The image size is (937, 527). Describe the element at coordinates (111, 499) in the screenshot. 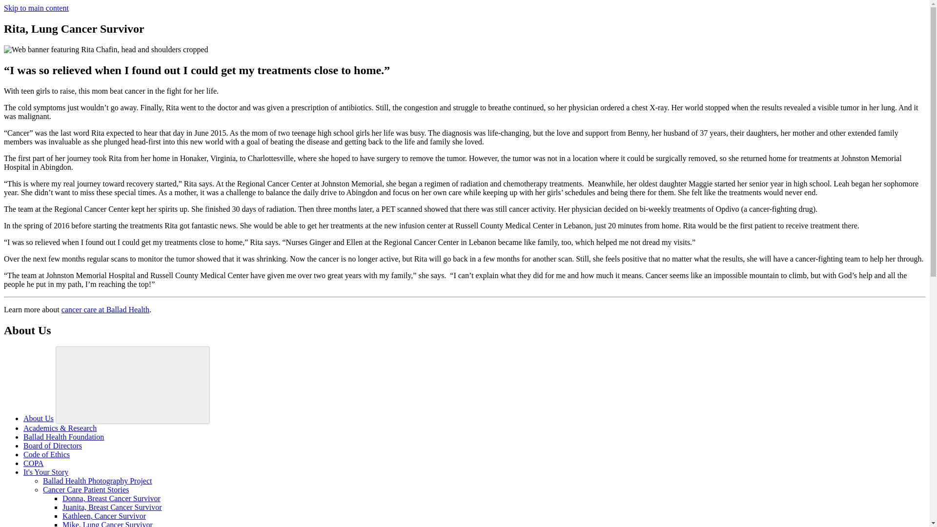

I see `Donna, Breast Cancer Survivor` at that location.